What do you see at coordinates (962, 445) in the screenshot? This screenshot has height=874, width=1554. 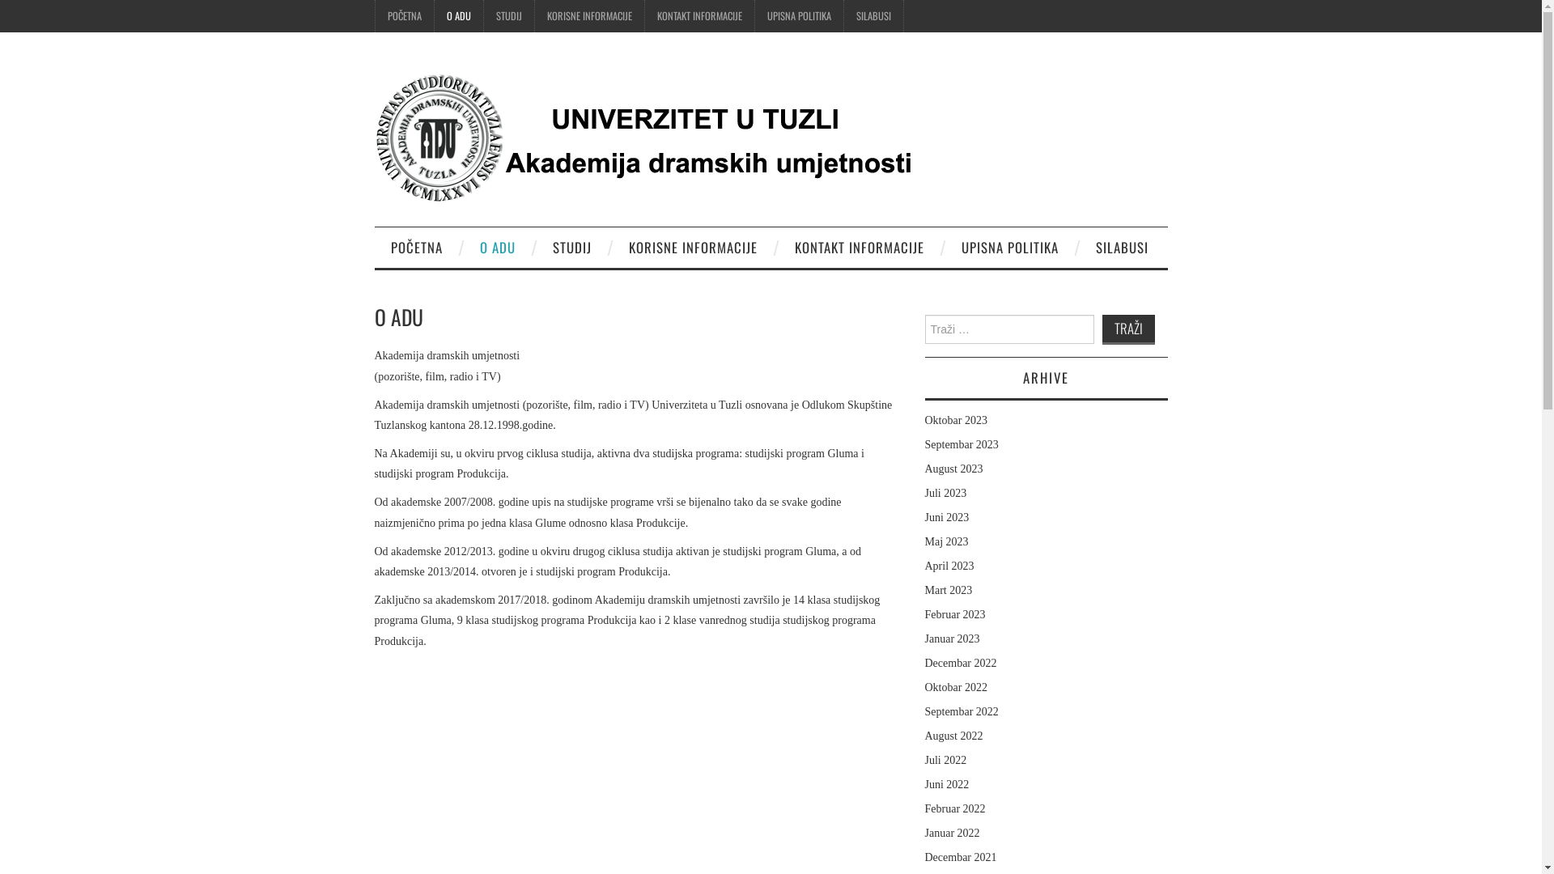 I see `Septembar 2023` at bounding box center [962, 445].